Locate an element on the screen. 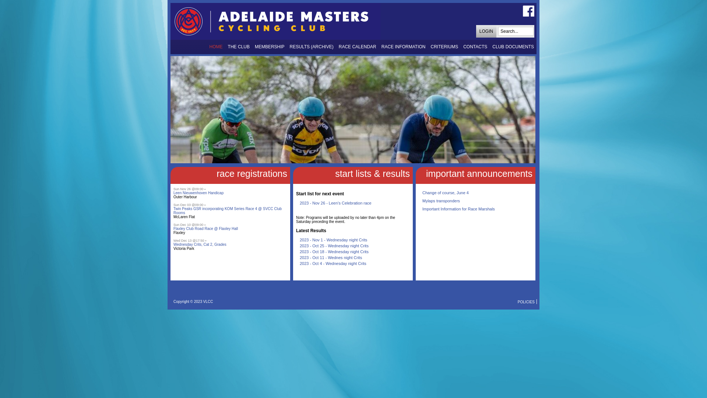 This screenshot has height=398, width=707. 2023 - Nov 26 - Leen's Celebration race is located at coordinates (336, 203).